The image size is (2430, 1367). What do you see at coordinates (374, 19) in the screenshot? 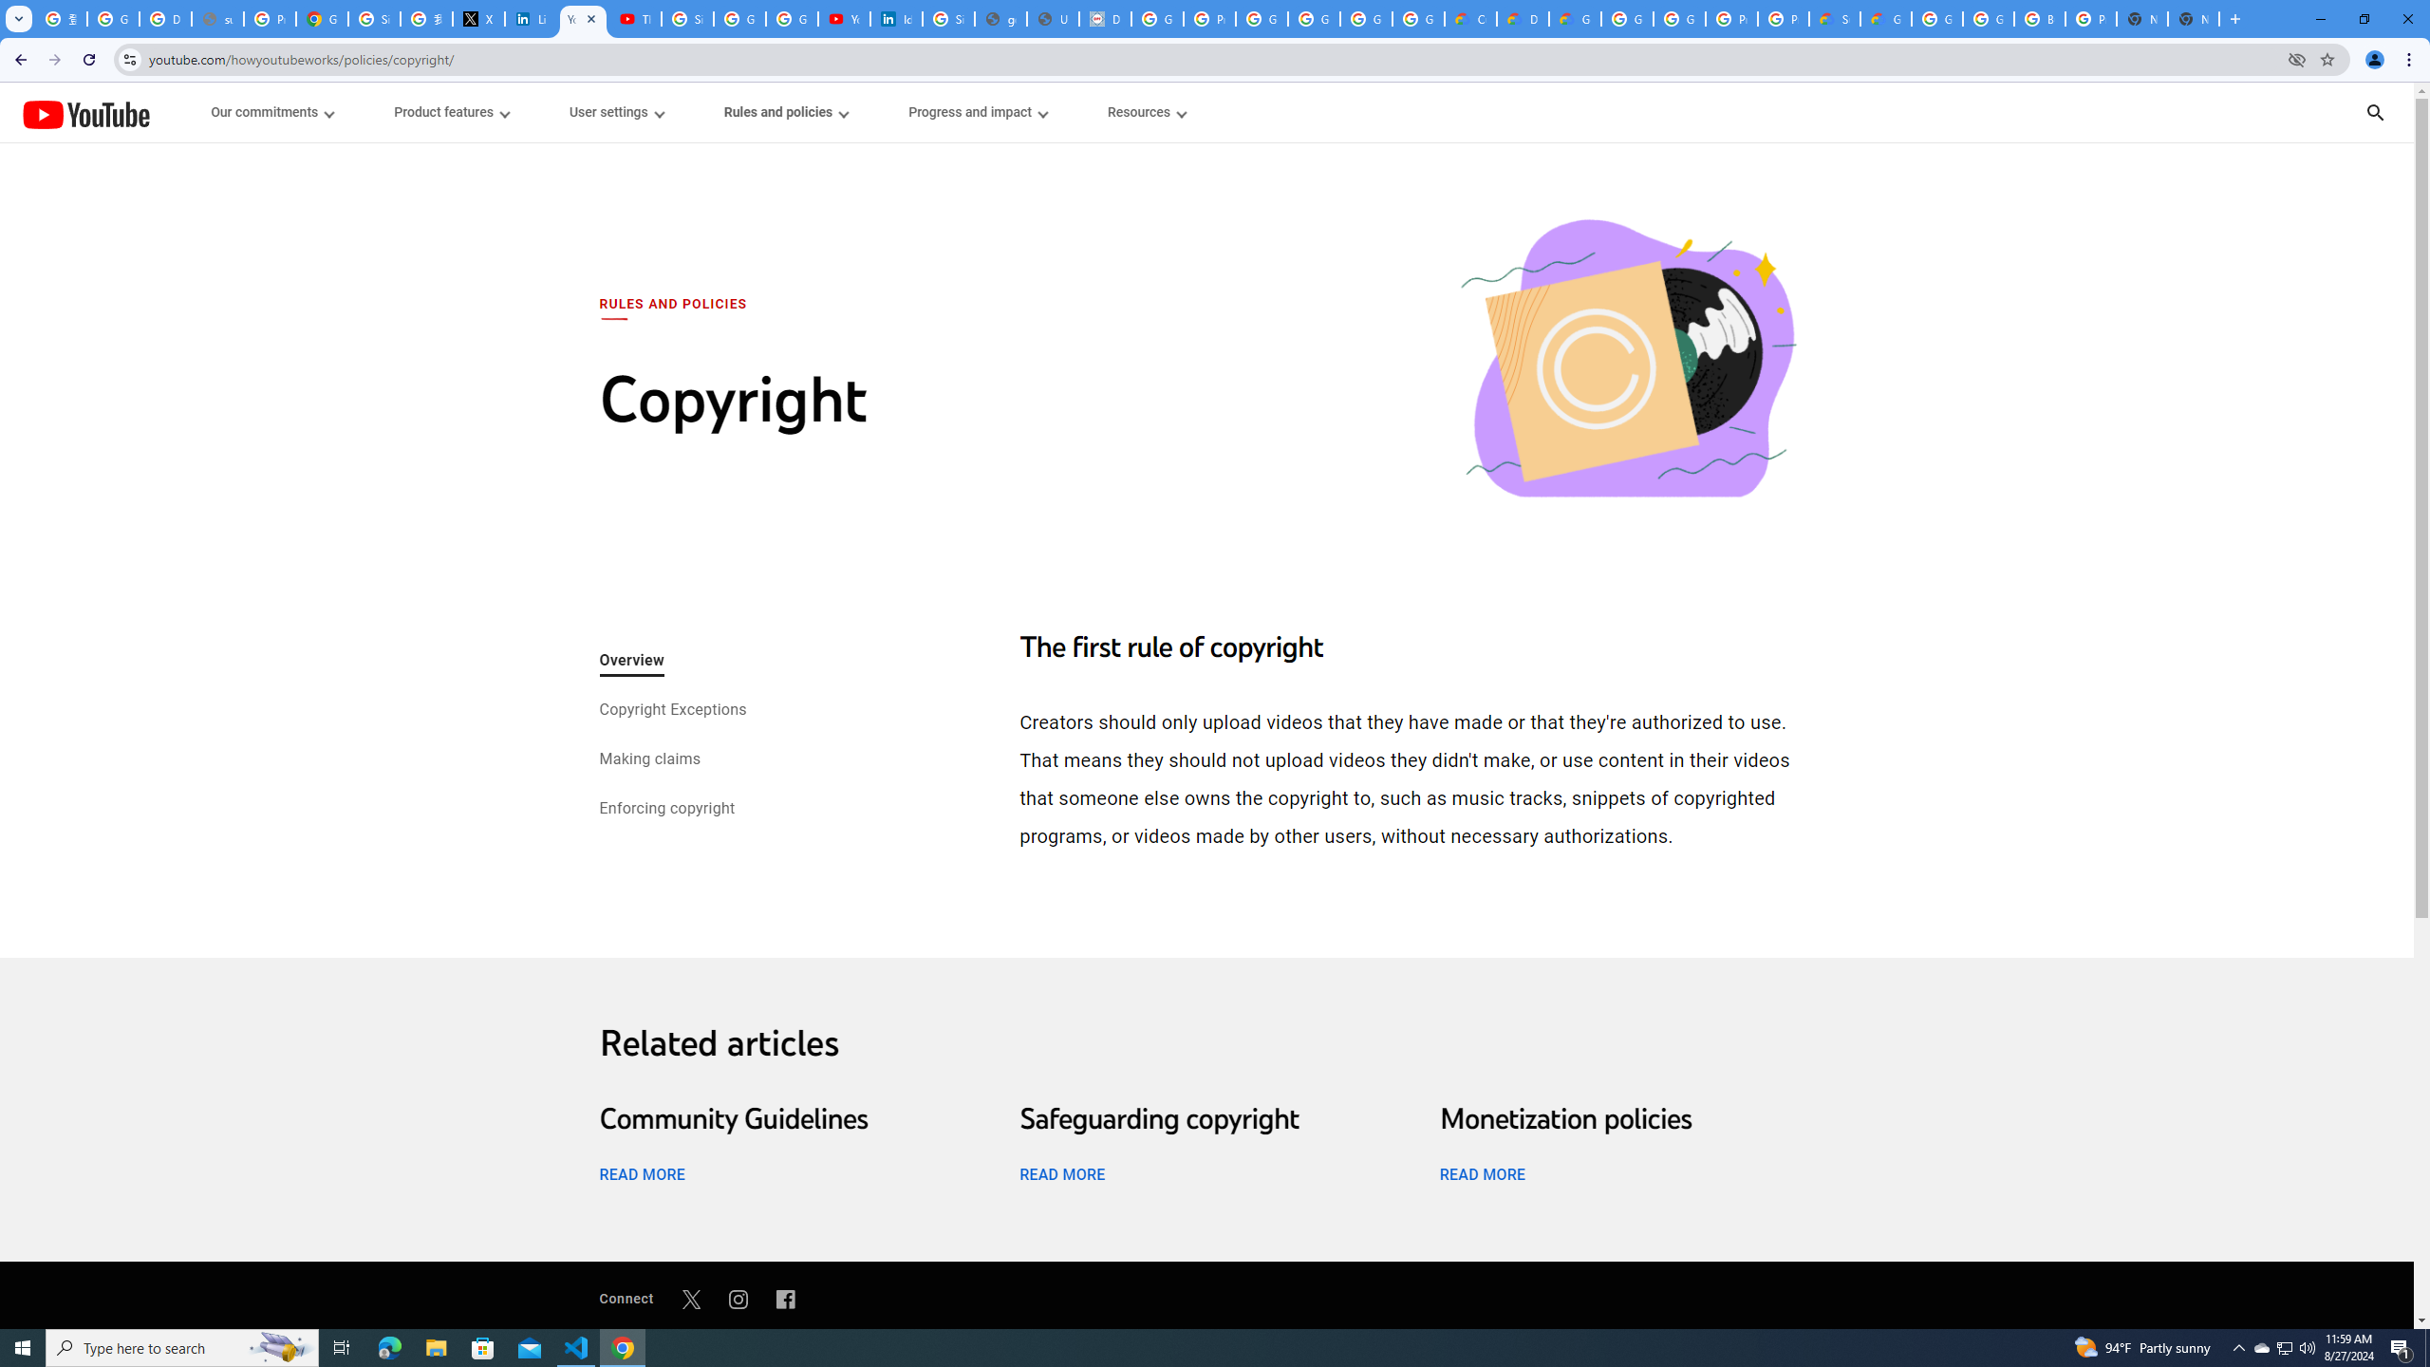
I see `Sign in - Google Accounts` at bounding box center [374, 19].